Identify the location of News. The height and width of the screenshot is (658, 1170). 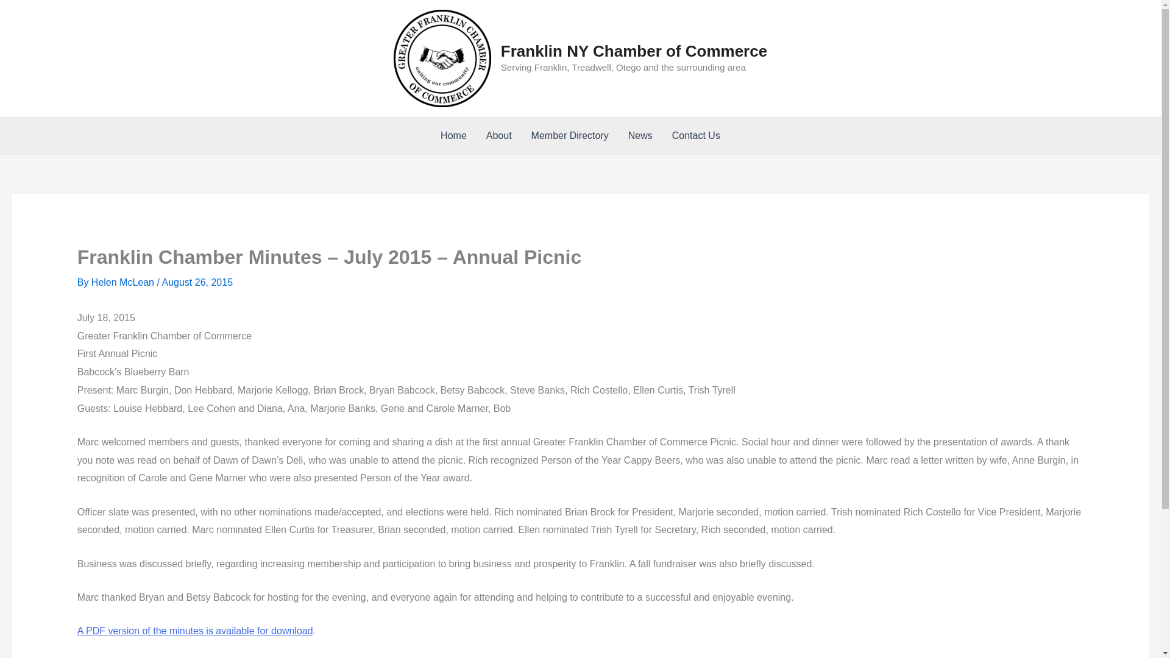
(640, 135).